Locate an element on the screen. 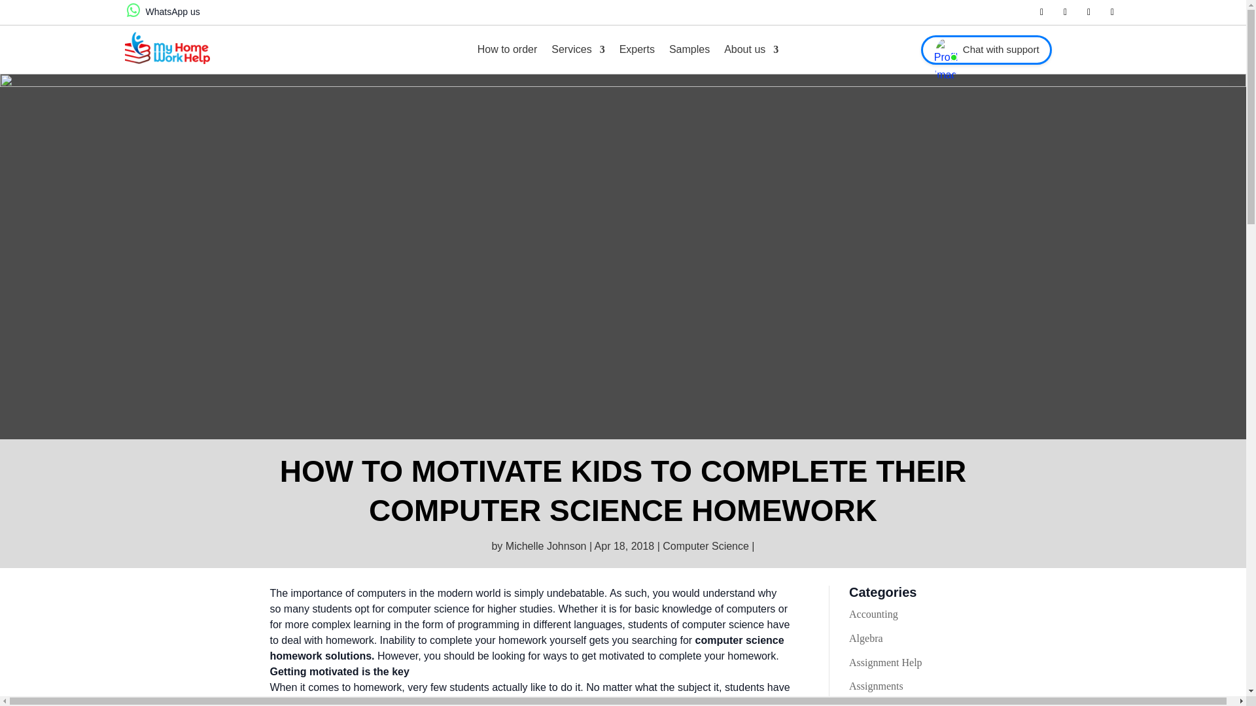 The image size is (1256, 706). Follow on LinkedIn is located at coordinates (1089, 12).